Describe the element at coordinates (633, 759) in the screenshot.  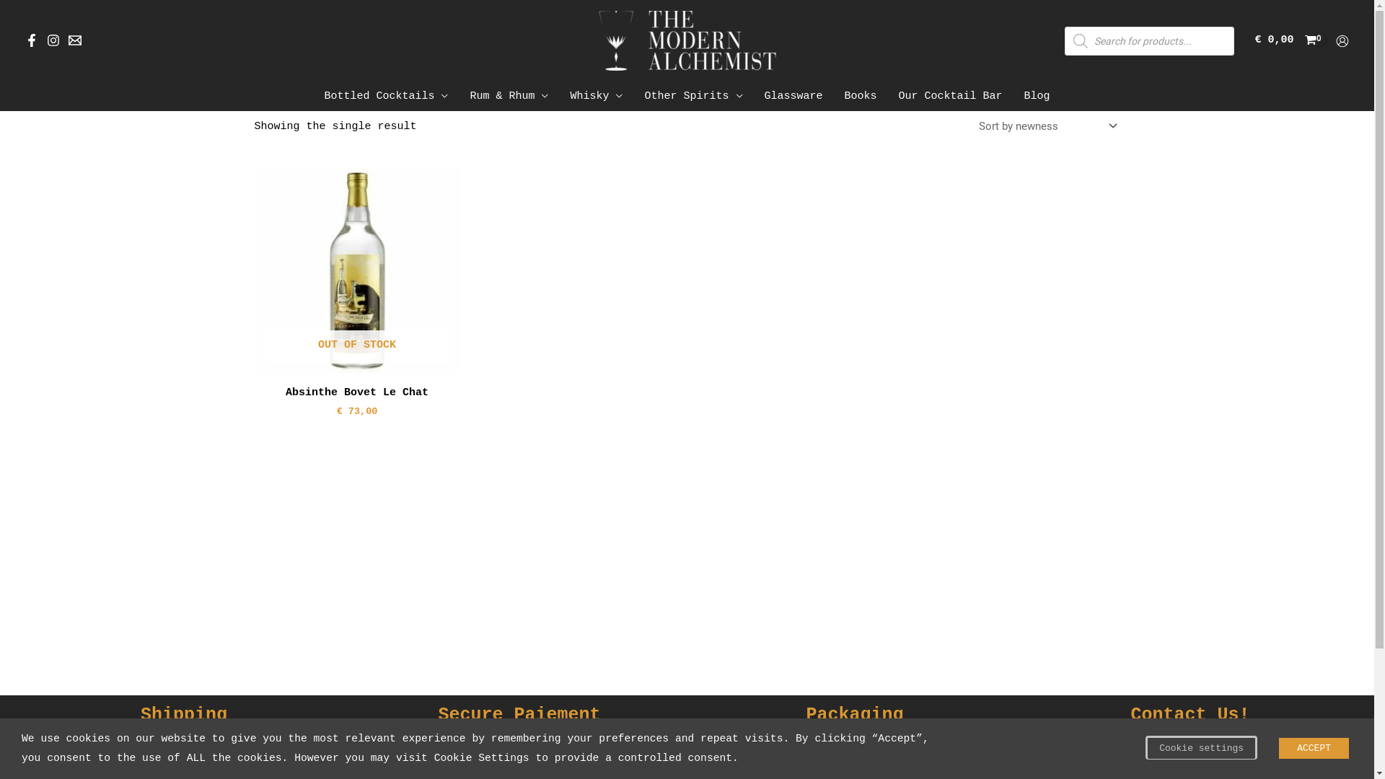
I see `Mollie` at that location.